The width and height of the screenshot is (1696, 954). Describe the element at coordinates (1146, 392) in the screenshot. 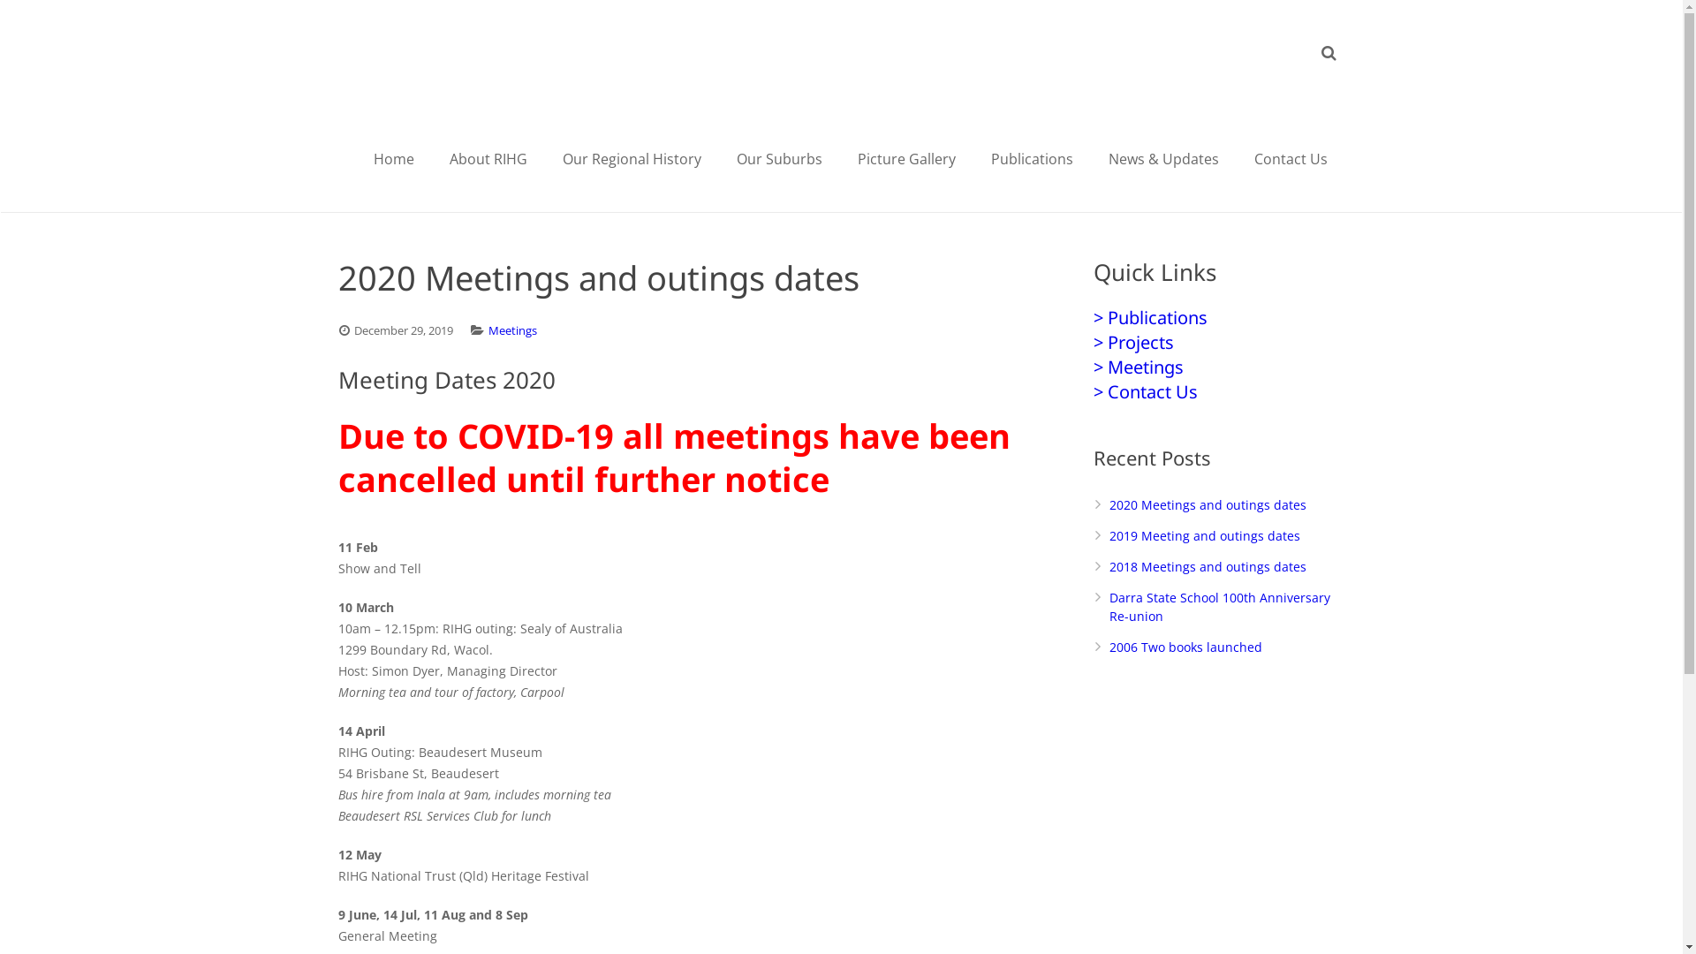

I see `> Contact Us` at that location.